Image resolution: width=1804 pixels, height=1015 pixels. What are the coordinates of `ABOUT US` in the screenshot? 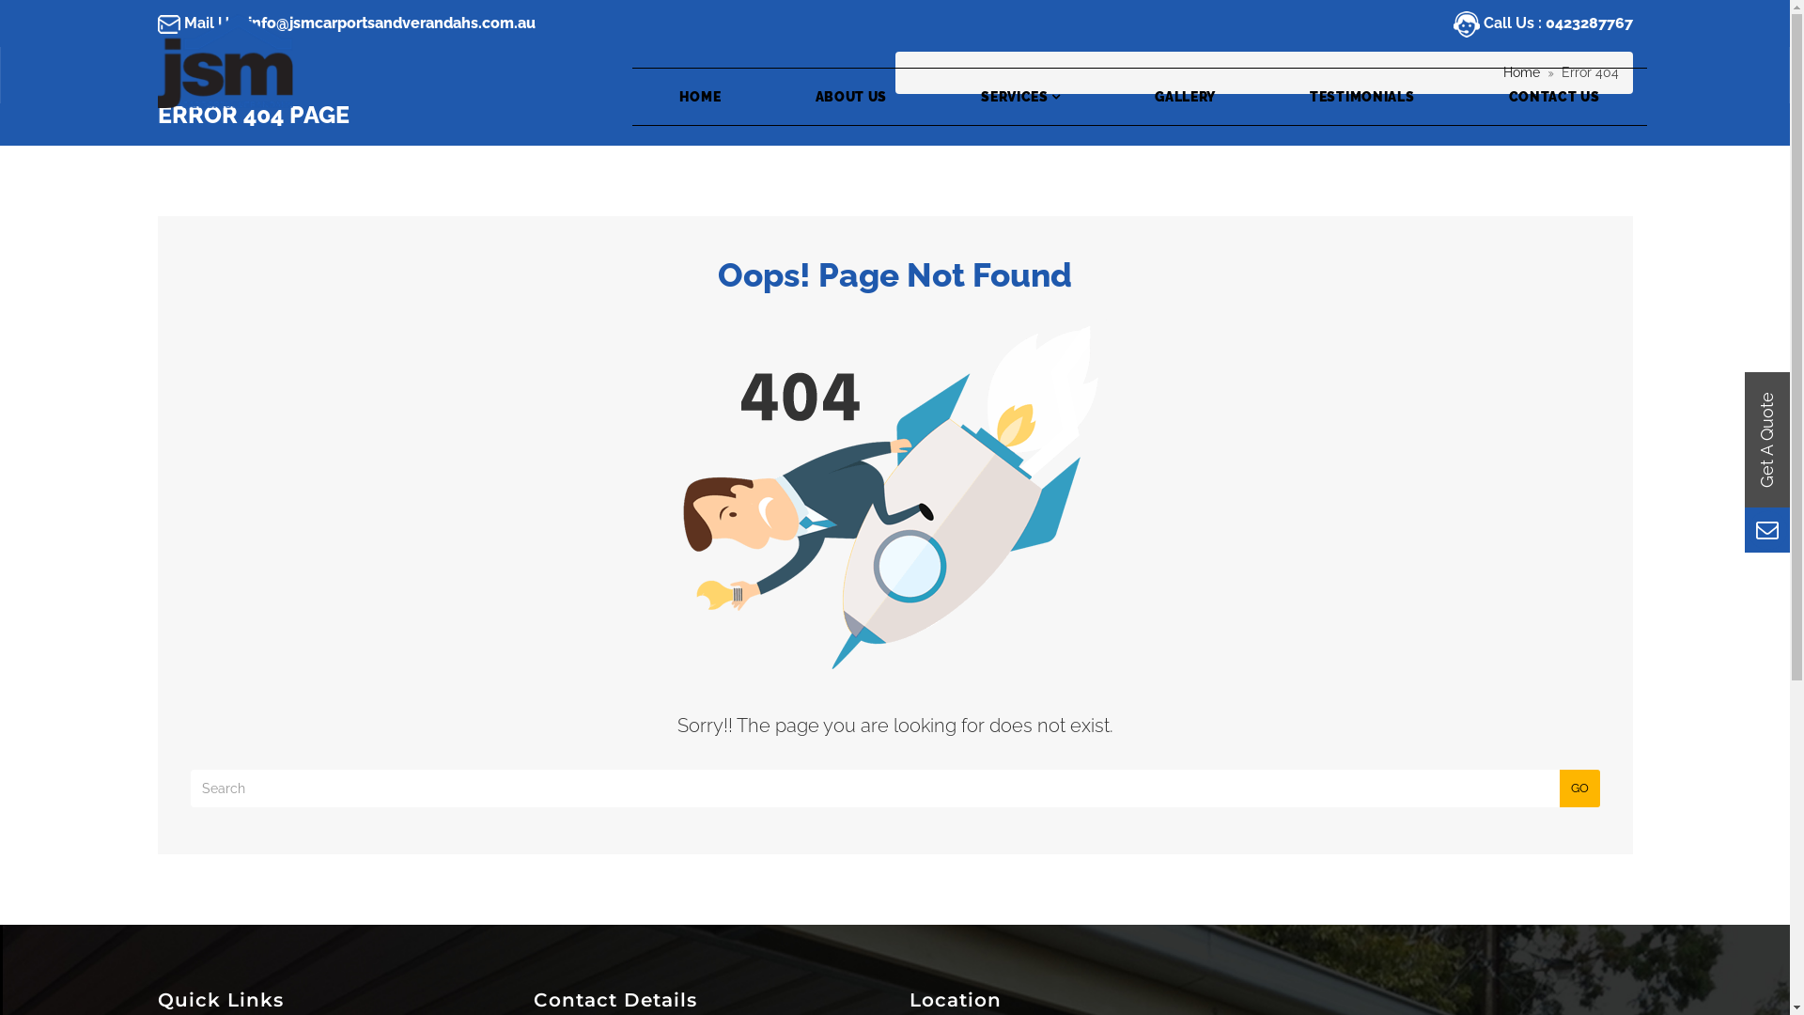 It's located at (851, 97).